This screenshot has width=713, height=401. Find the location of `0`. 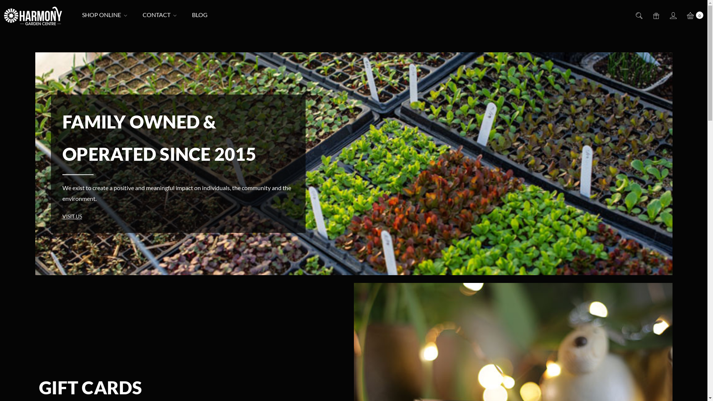

0 is located at coordinates (694, 15).